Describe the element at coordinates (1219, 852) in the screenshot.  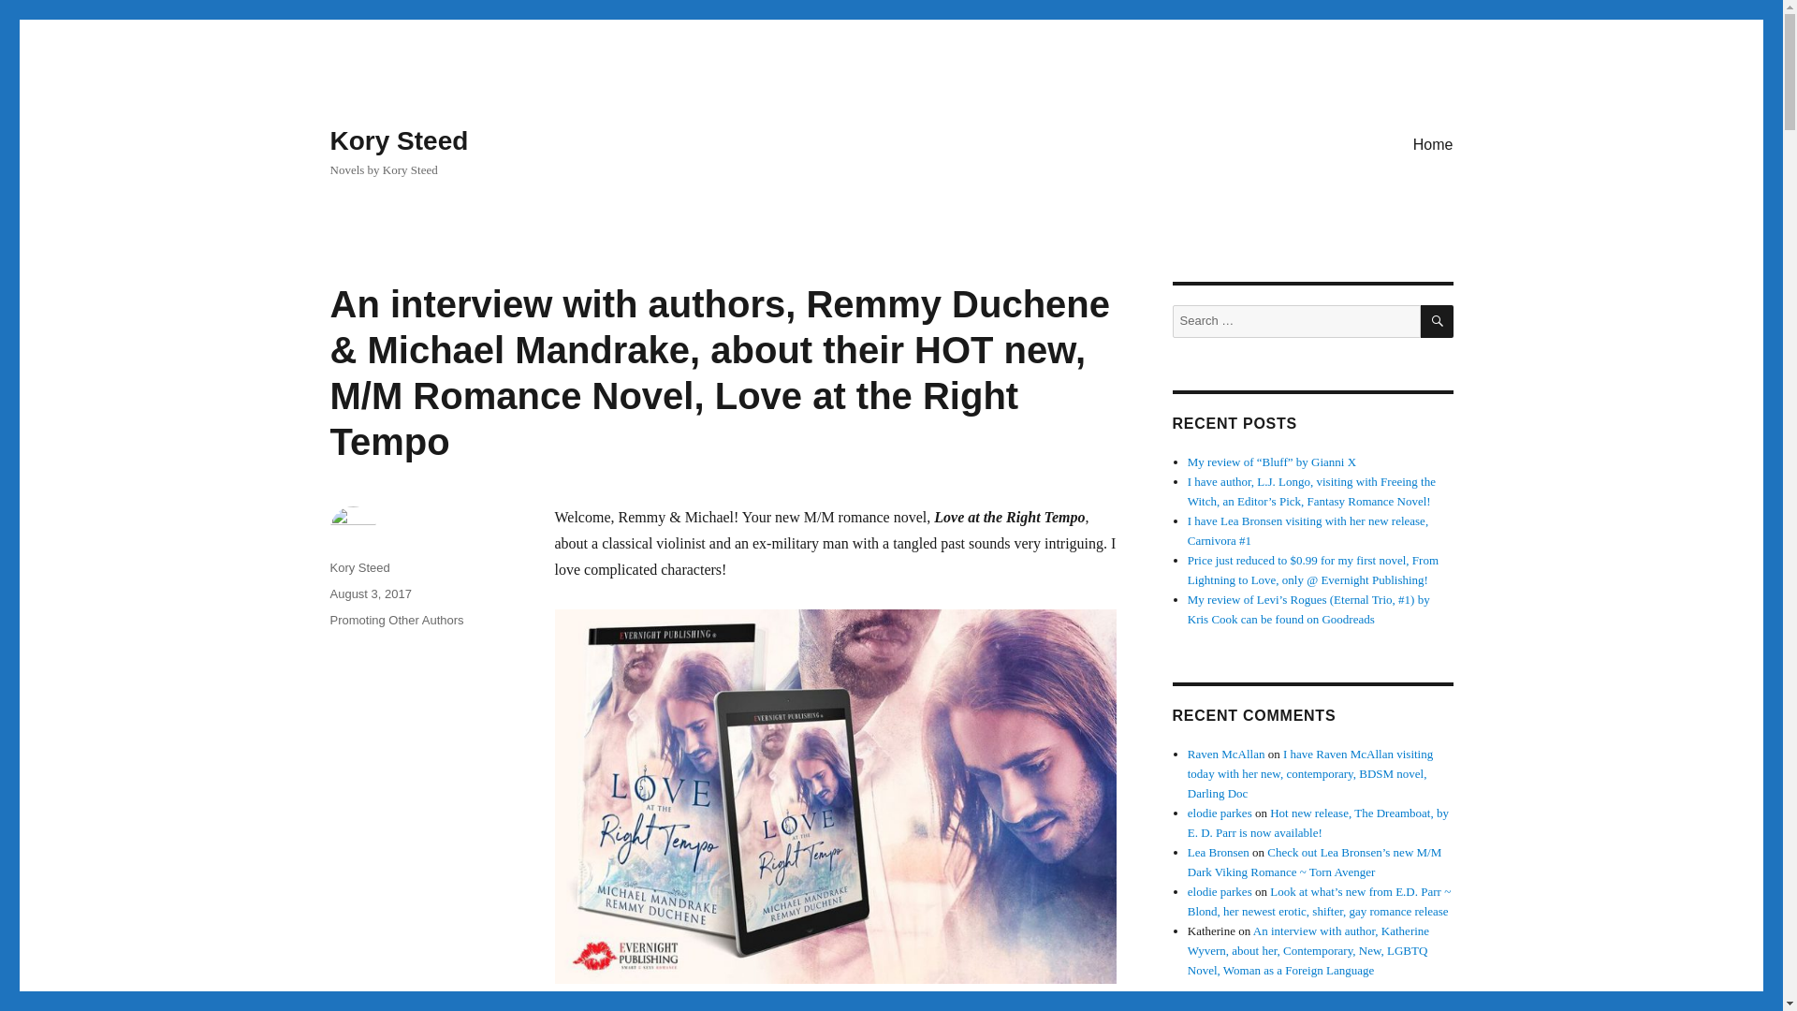
I see `Lea Bronsen` at that location.